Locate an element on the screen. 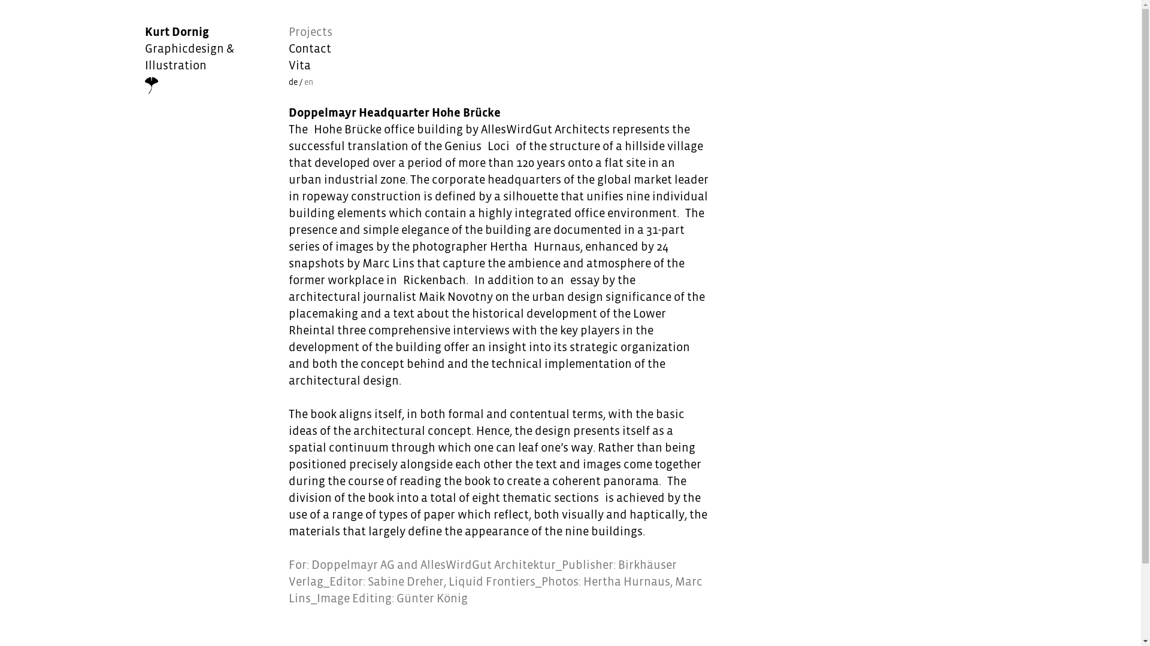 The image size is (1150, 646). de is located at coordinates (293, 83).